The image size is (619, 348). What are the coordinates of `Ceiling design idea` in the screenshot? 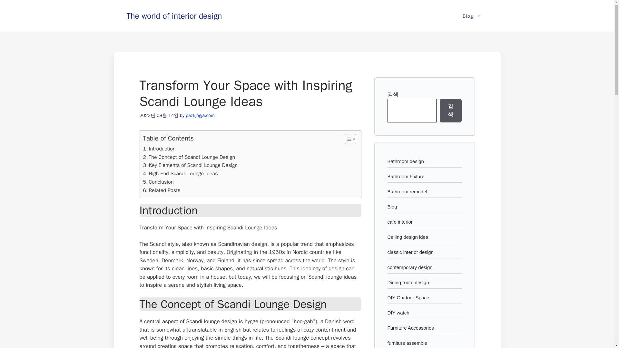 It's located at (408, 237).